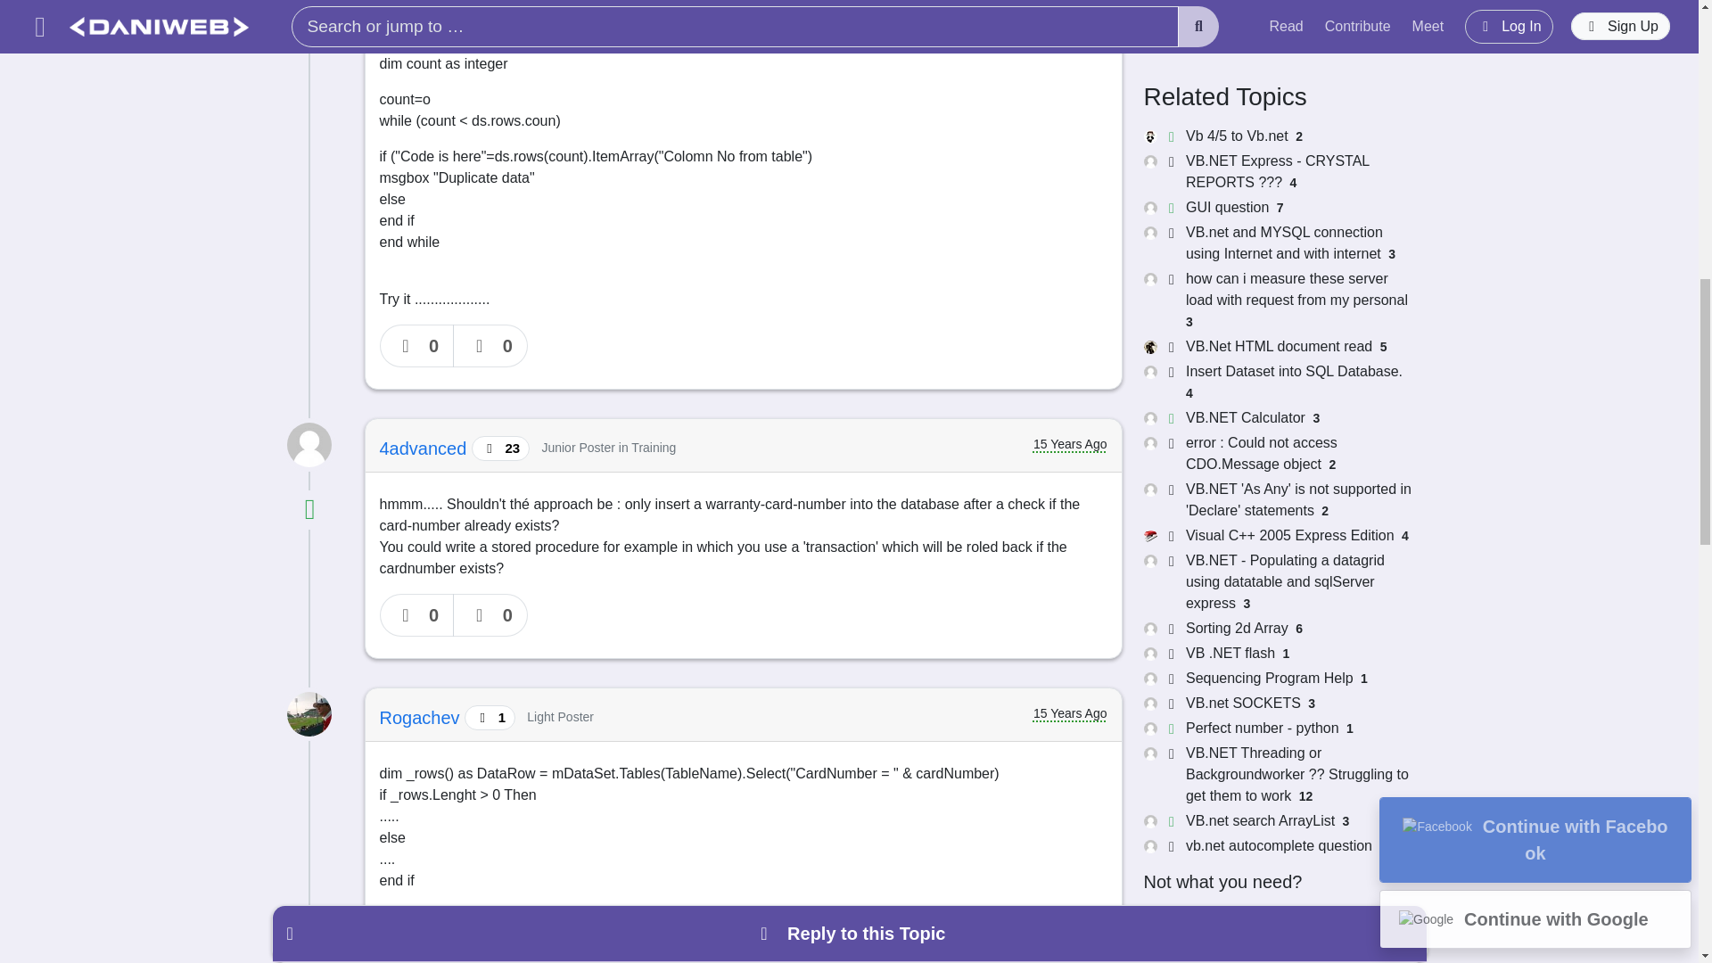  What do you see at coordinates (426, 449) in the screenshot?
I see `4advanced` at bounding box center [426, 449].